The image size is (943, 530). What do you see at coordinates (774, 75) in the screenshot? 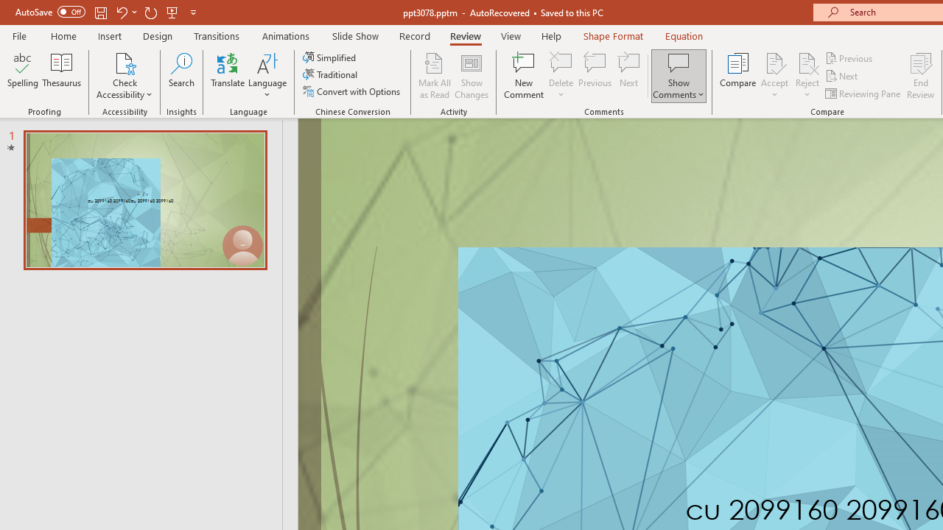
I see `Accept` at bounding box center [774, 75].